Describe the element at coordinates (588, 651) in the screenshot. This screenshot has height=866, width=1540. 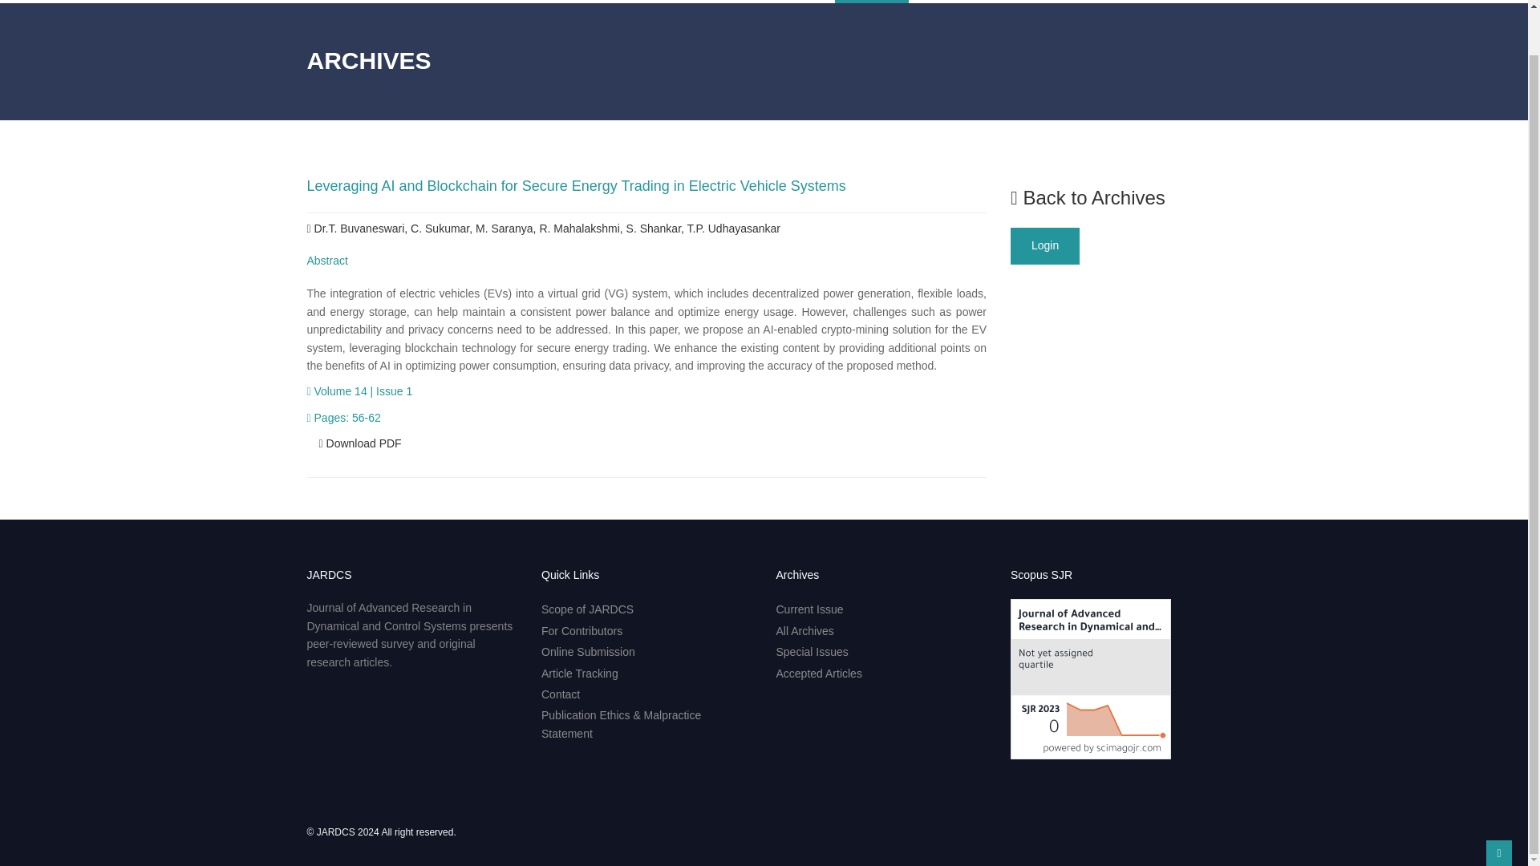
I see `Online Submission` at that location.